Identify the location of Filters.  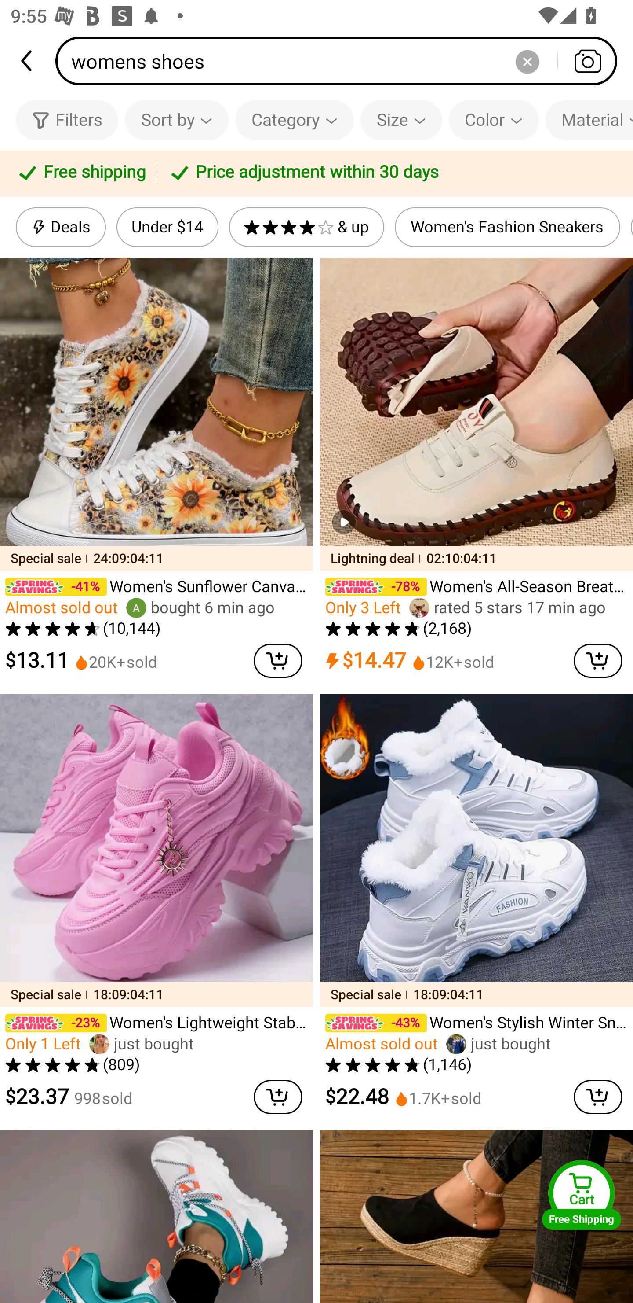
(67, 120).